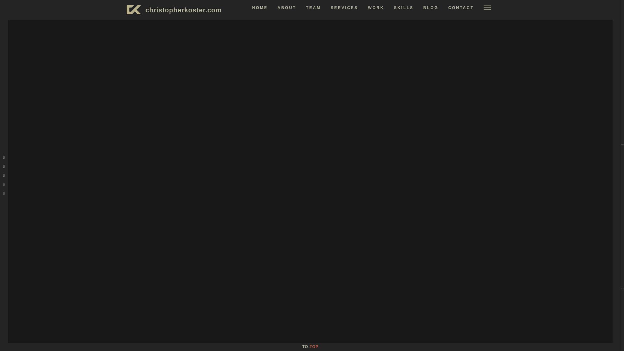  Describe the element at coordinates (415, 211) in the screenshot. I see `Monday` at that location.